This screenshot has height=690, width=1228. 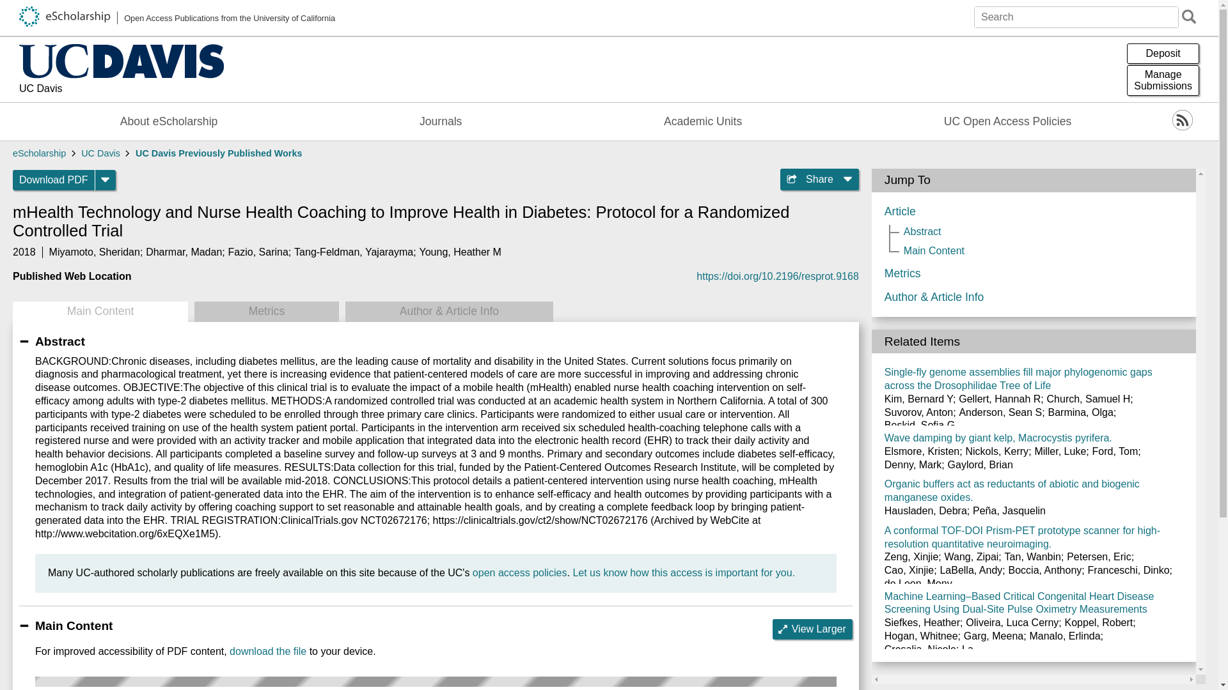 What do you see at coordinates (1163, 80) in the screenshot?
I see `download the file` at bounding box center [1163, 80].